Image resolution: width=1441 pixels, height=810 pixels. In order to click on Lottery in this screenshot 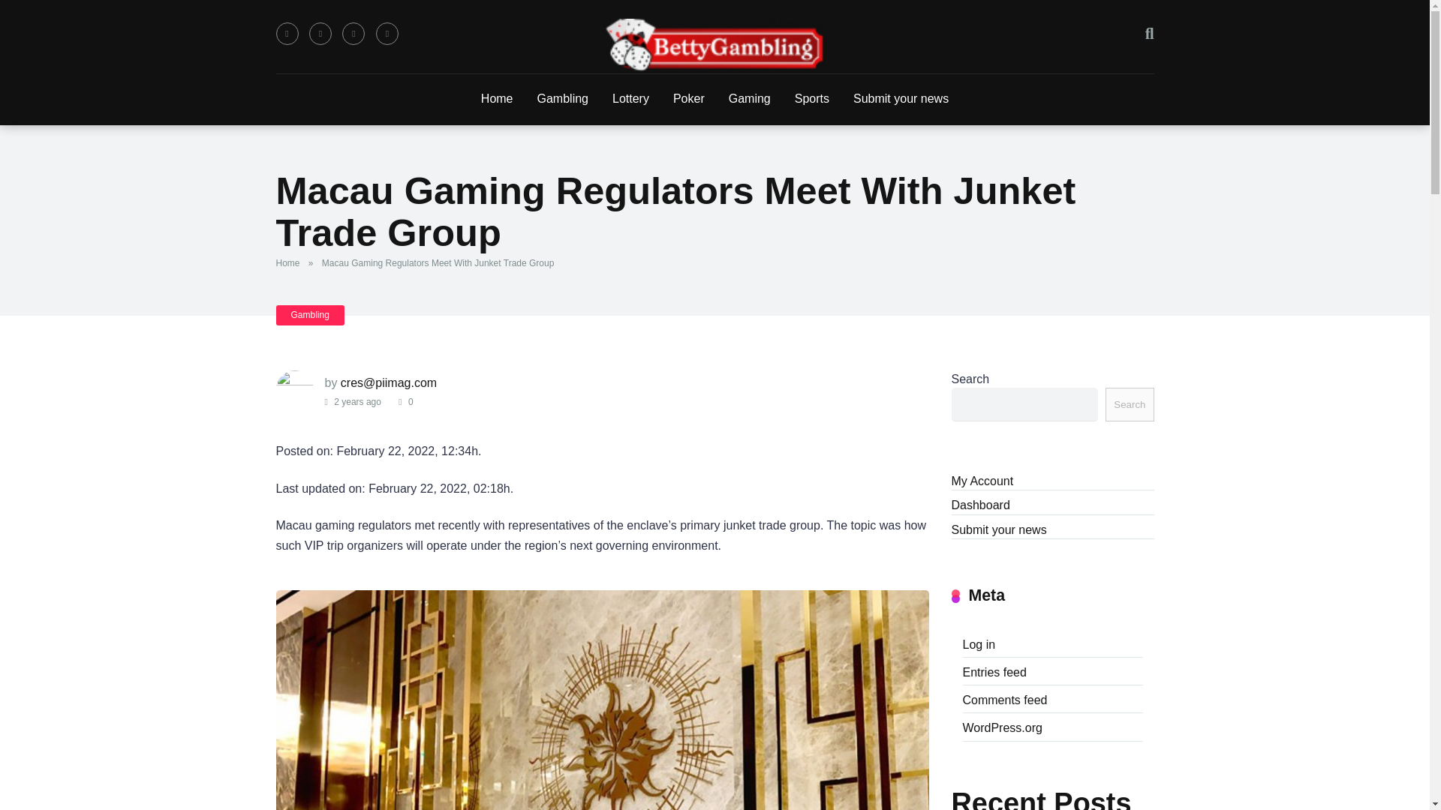, I will do `click(630, 100)`.